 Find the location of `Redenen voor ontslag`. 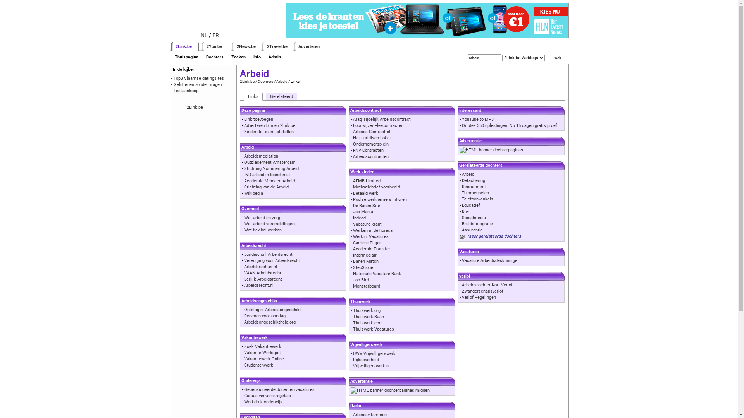

Redenen voor ontslag is located at coordinates (265, 316).